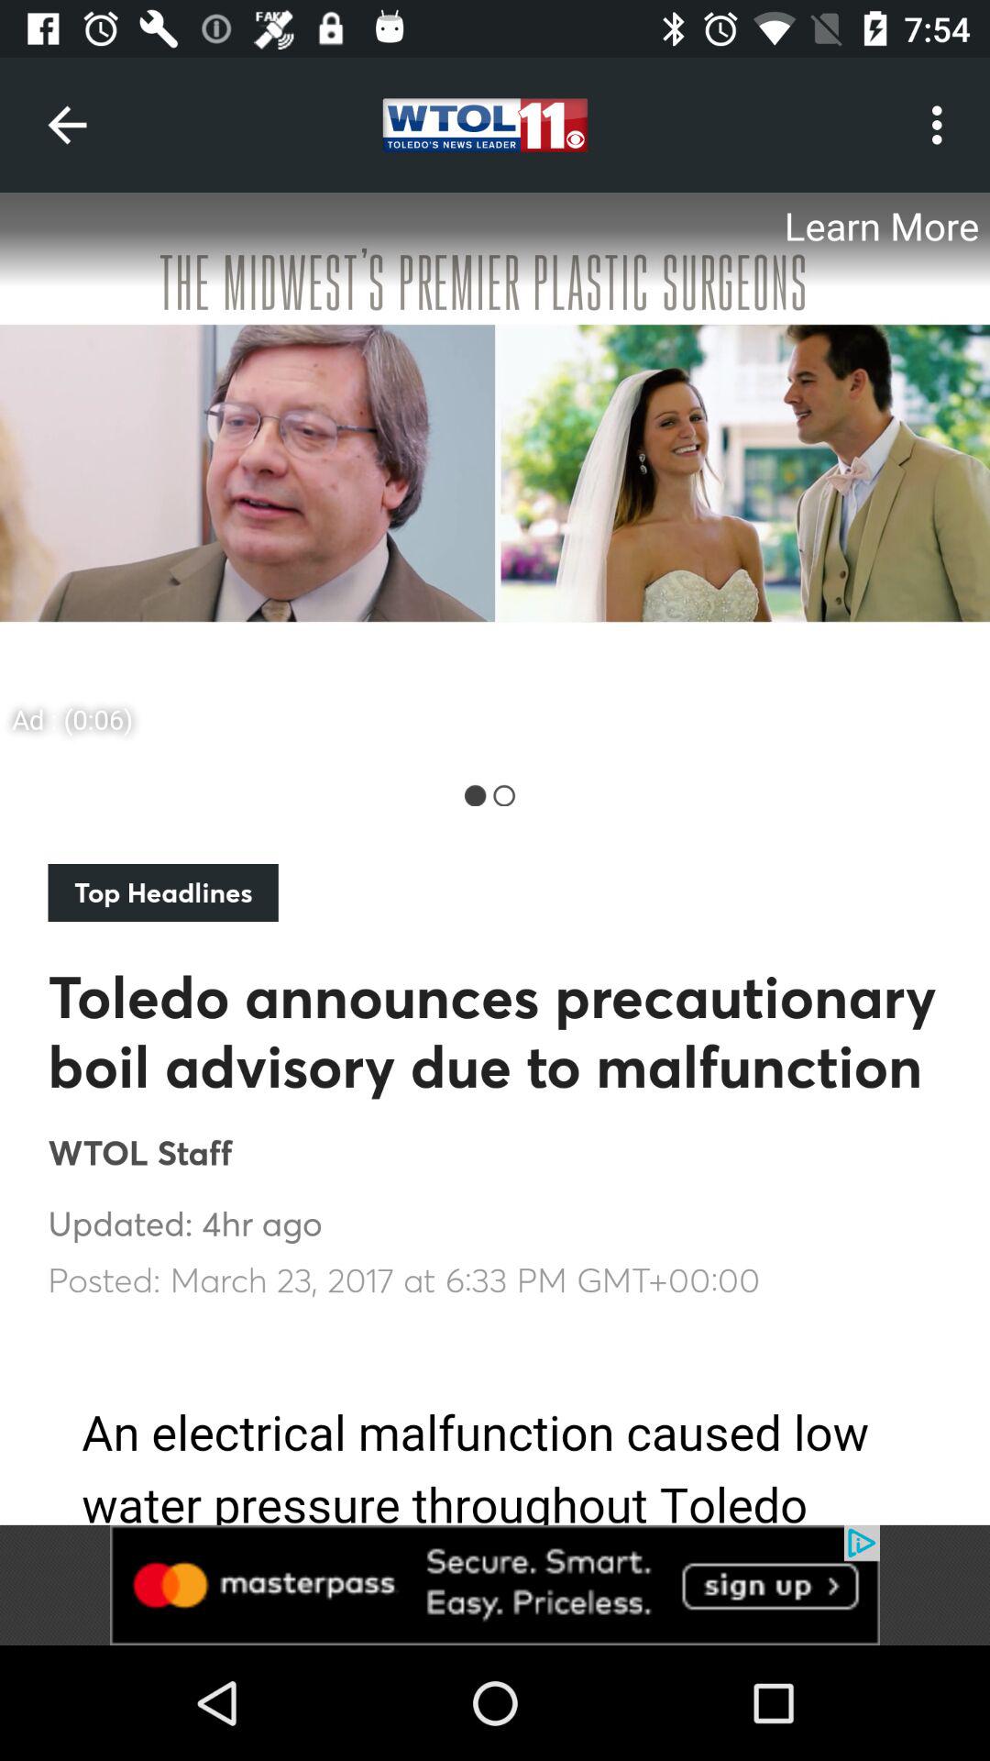  What do you see at coordinates (495, 1585) in the screenshot?
I see `know about the advertisement` at bounding box center [495, 1585].